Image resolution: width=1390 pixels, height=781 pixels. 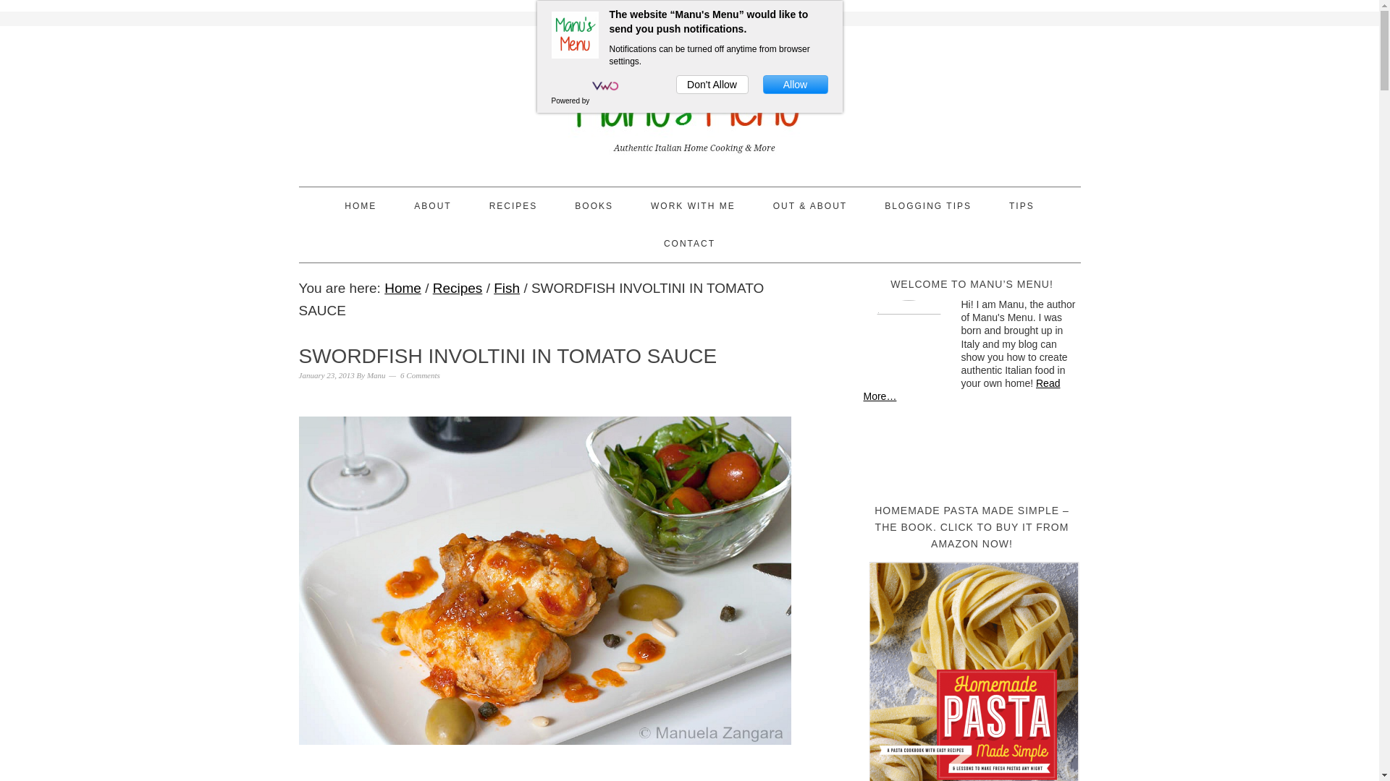 What do you see at coordinates (928, 206) in the screenshot?
I see `BLOGGING TIPS` at bounding box center [928, 206].